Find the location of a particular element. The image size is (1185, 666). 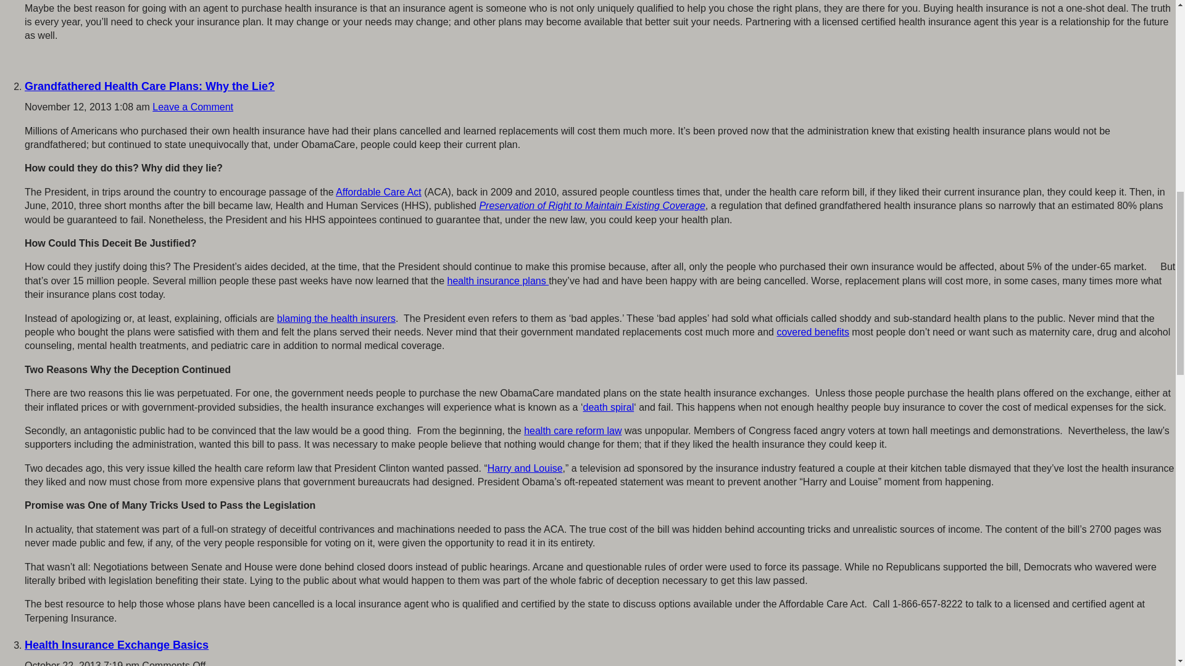

Affordable Care Act is located at coordinates (378, 192).